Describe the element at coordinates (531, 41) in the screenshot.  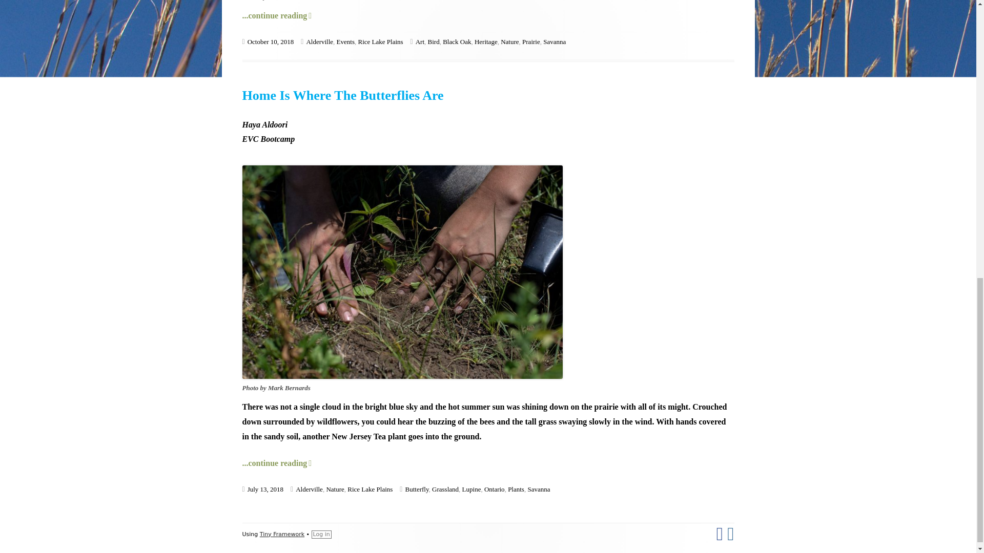
I see `Art` at that location.